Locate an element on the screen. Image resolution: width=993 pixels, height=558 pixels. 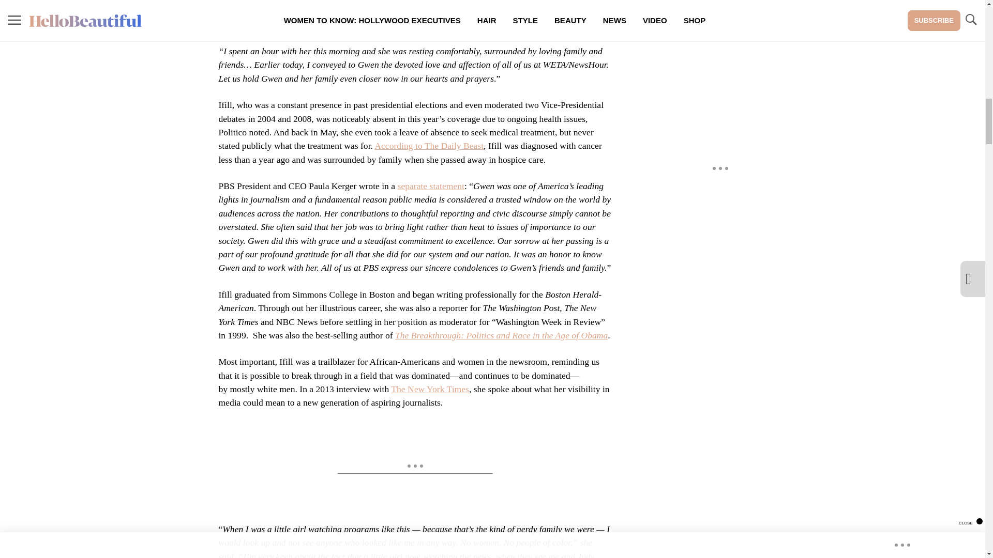
Media Playlist is located at coordinates (675, 2).